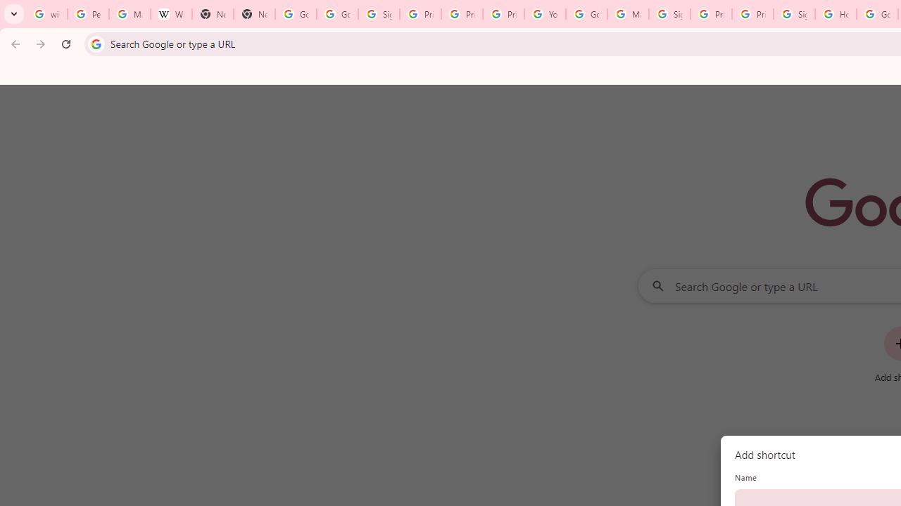 Image resolution: width=901 pixels, height=506 pixels. I want to click on Sign in - Google Accounts, so click(794, 14).